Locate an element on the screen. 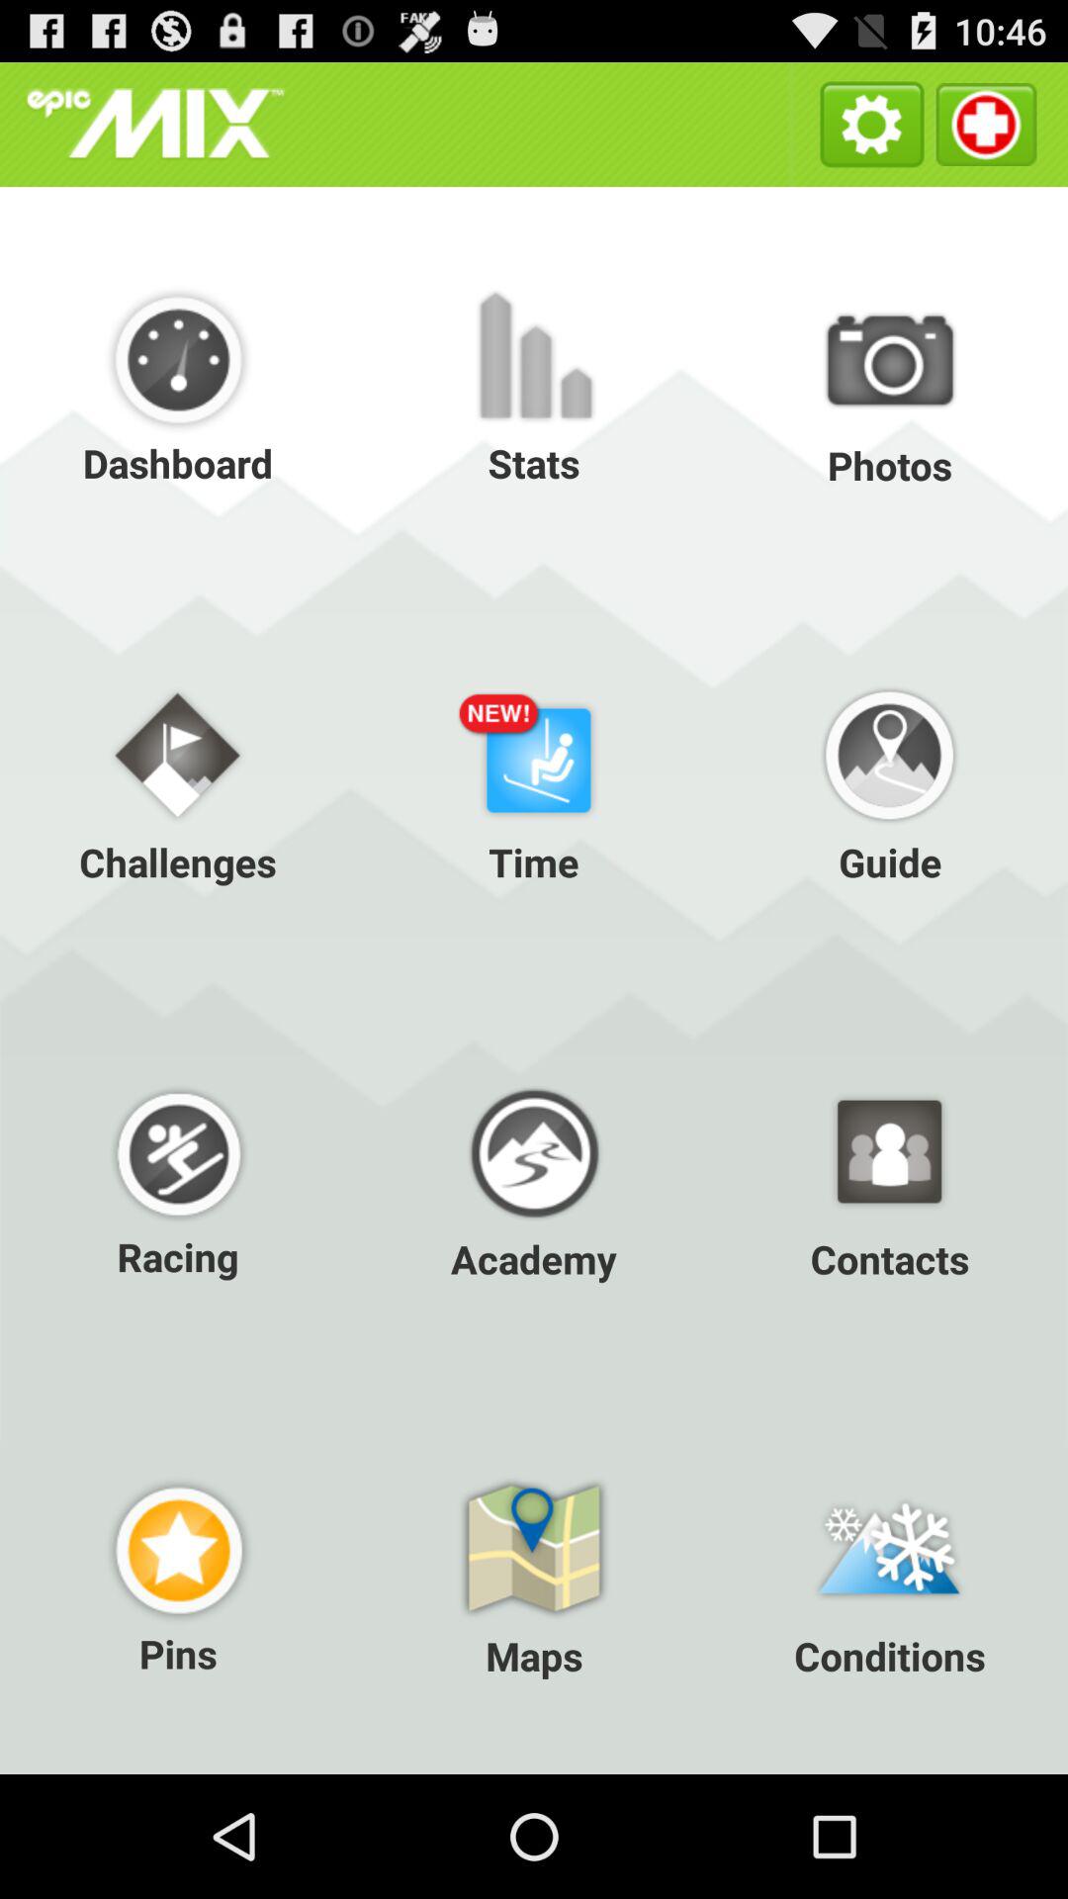 The image size is (1068, 1899). launch icon above academy icon is located at coordinates (534, 781).